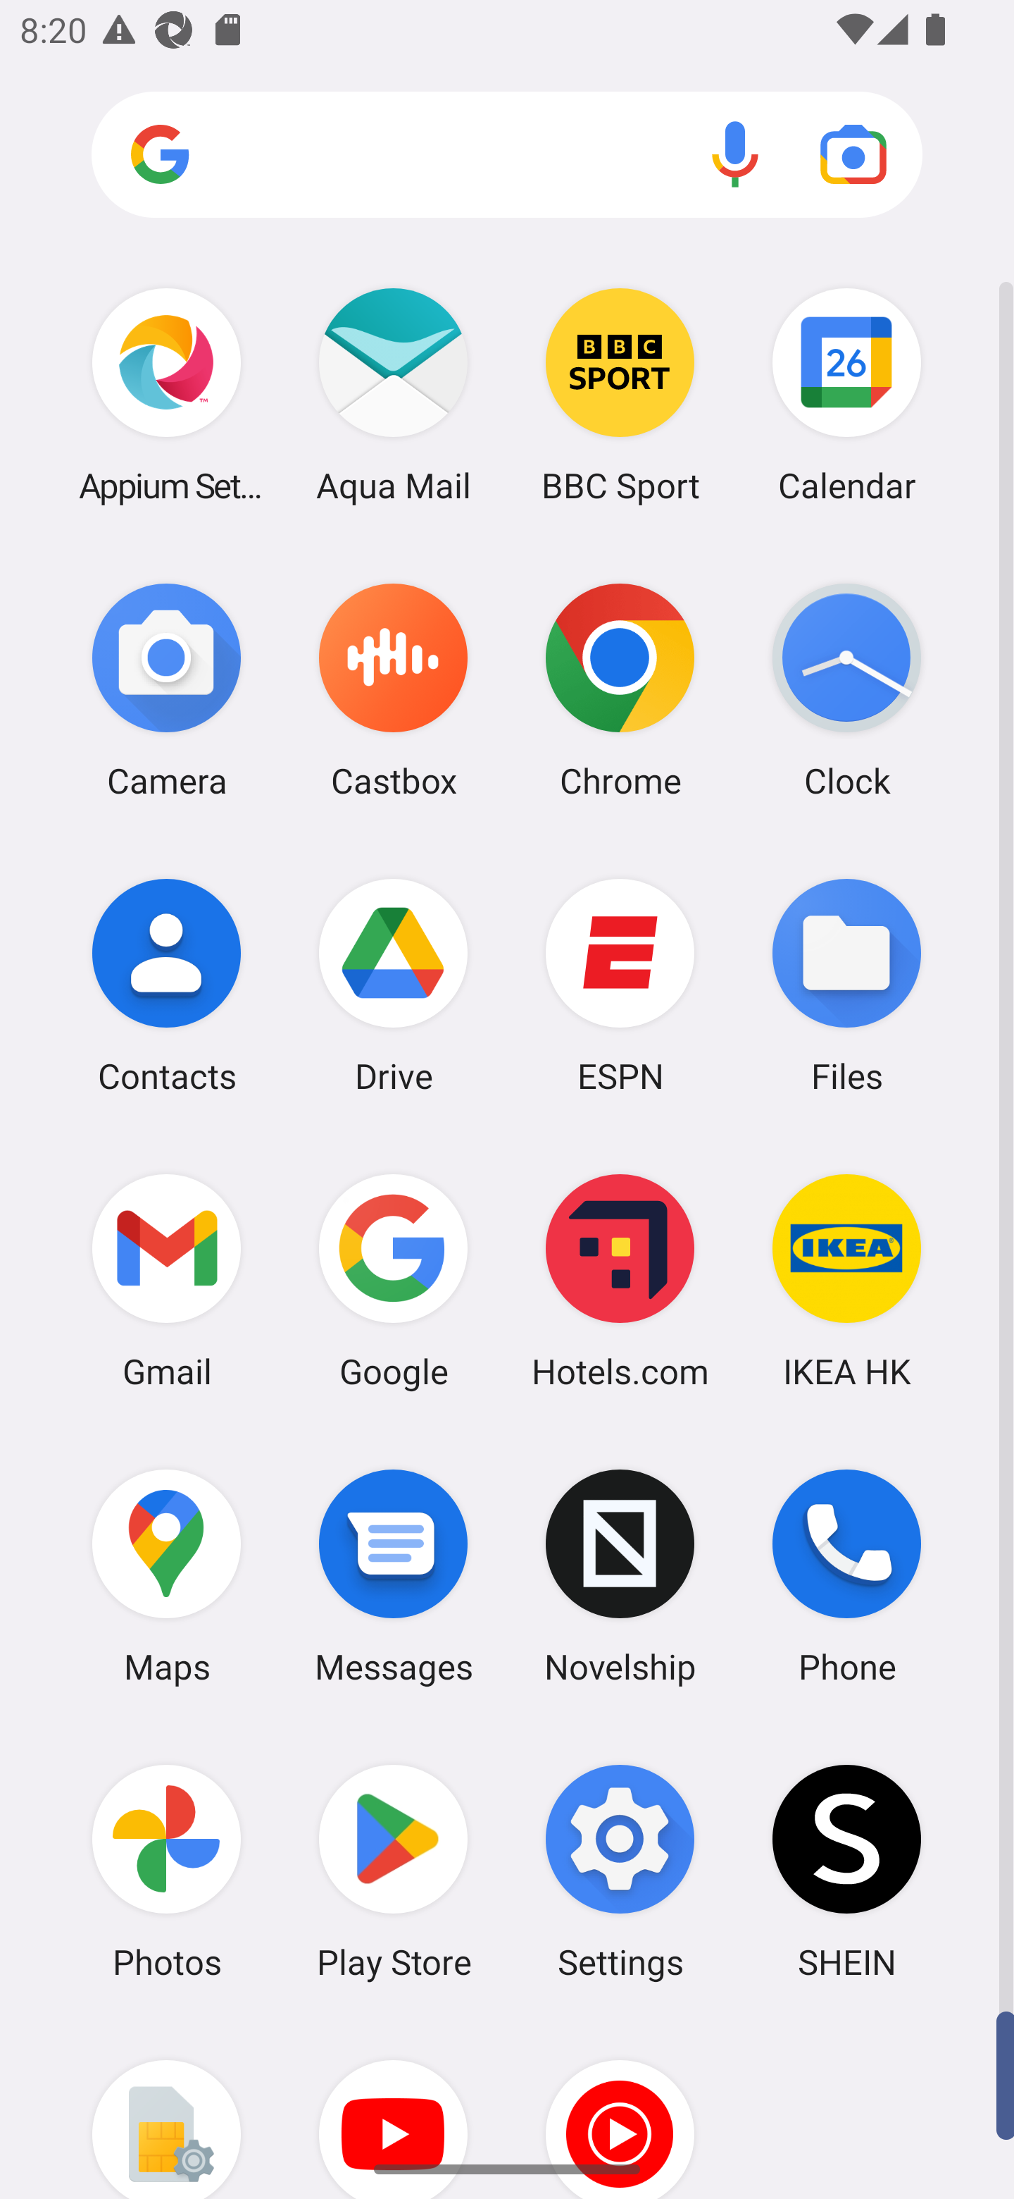 The width and height of the screenshot is (1014, 2199). I want to click on Novelship, so click(620, 1577).